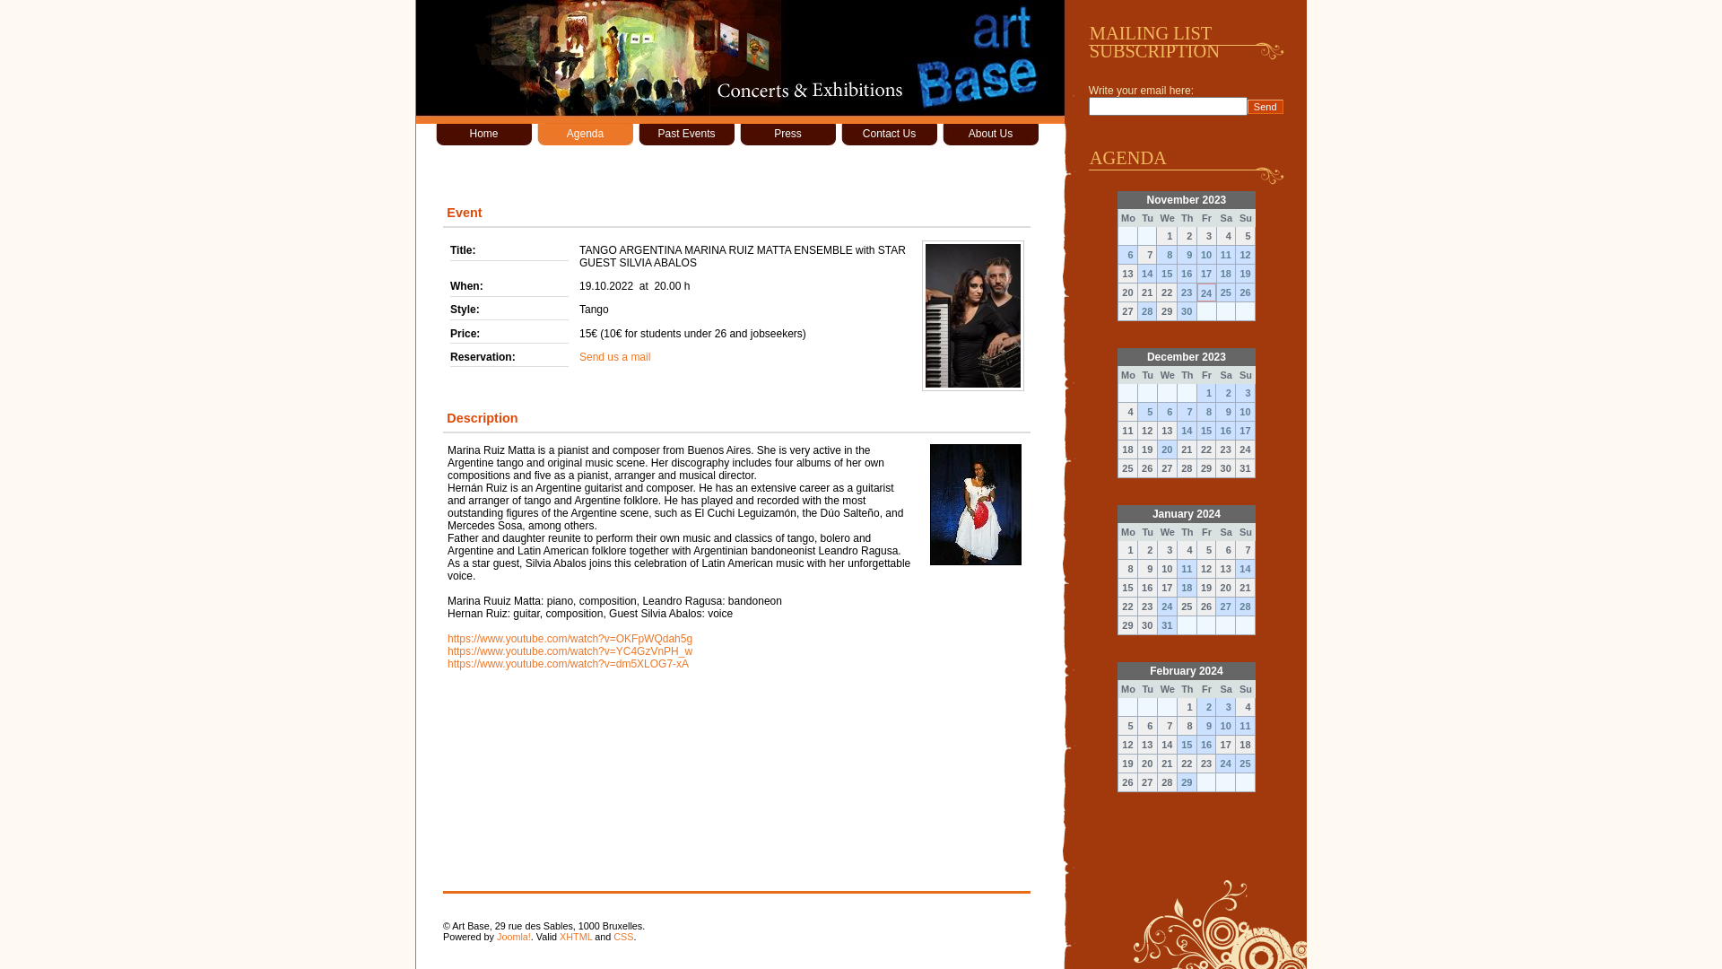  I want to click on 17, so click(1245, 431).